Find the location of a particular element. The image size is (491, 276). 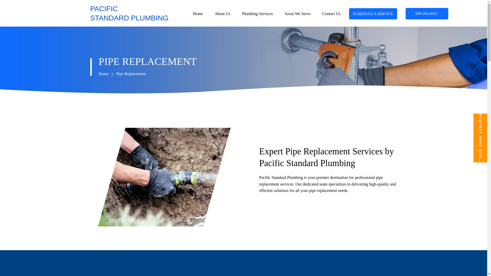

Home is located at coordinates (198, 14).